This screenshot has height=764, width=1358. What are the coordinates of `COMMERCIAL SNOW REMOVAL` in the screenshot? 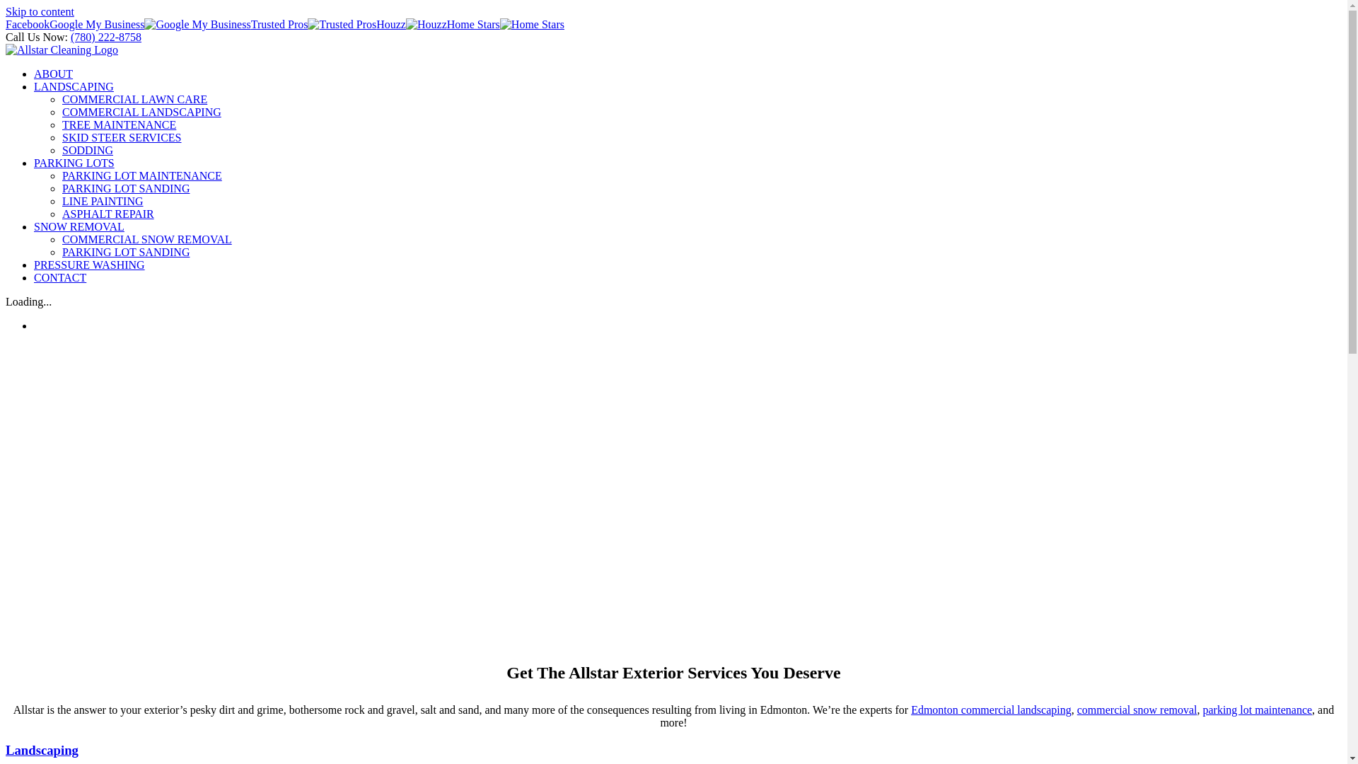 It's located at (147, 239).